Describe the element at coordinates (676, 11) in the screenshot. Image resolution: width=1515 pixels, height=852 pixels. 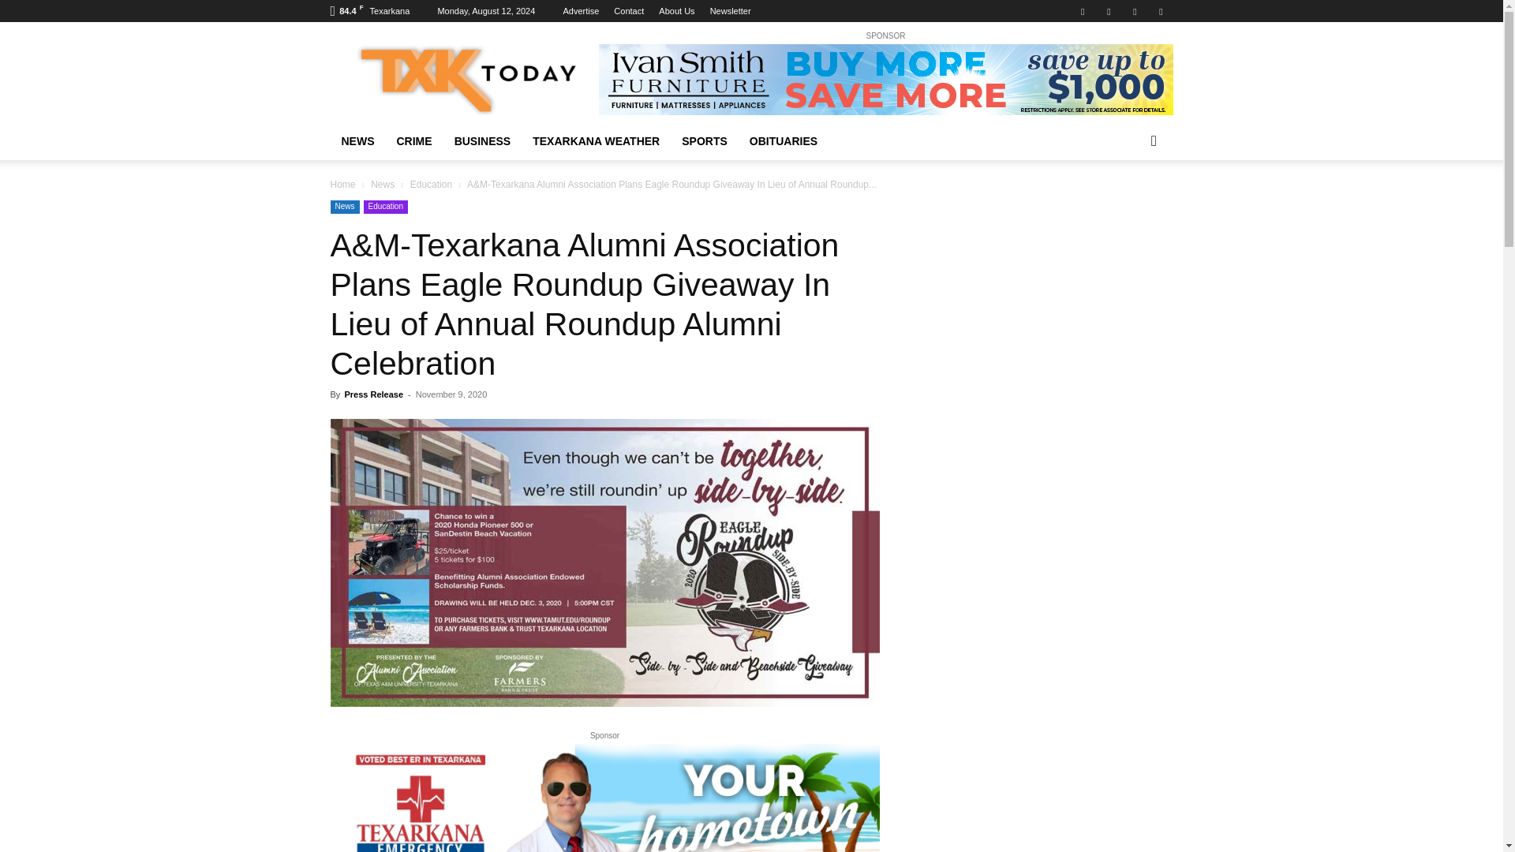
I see `About Us` at that location.